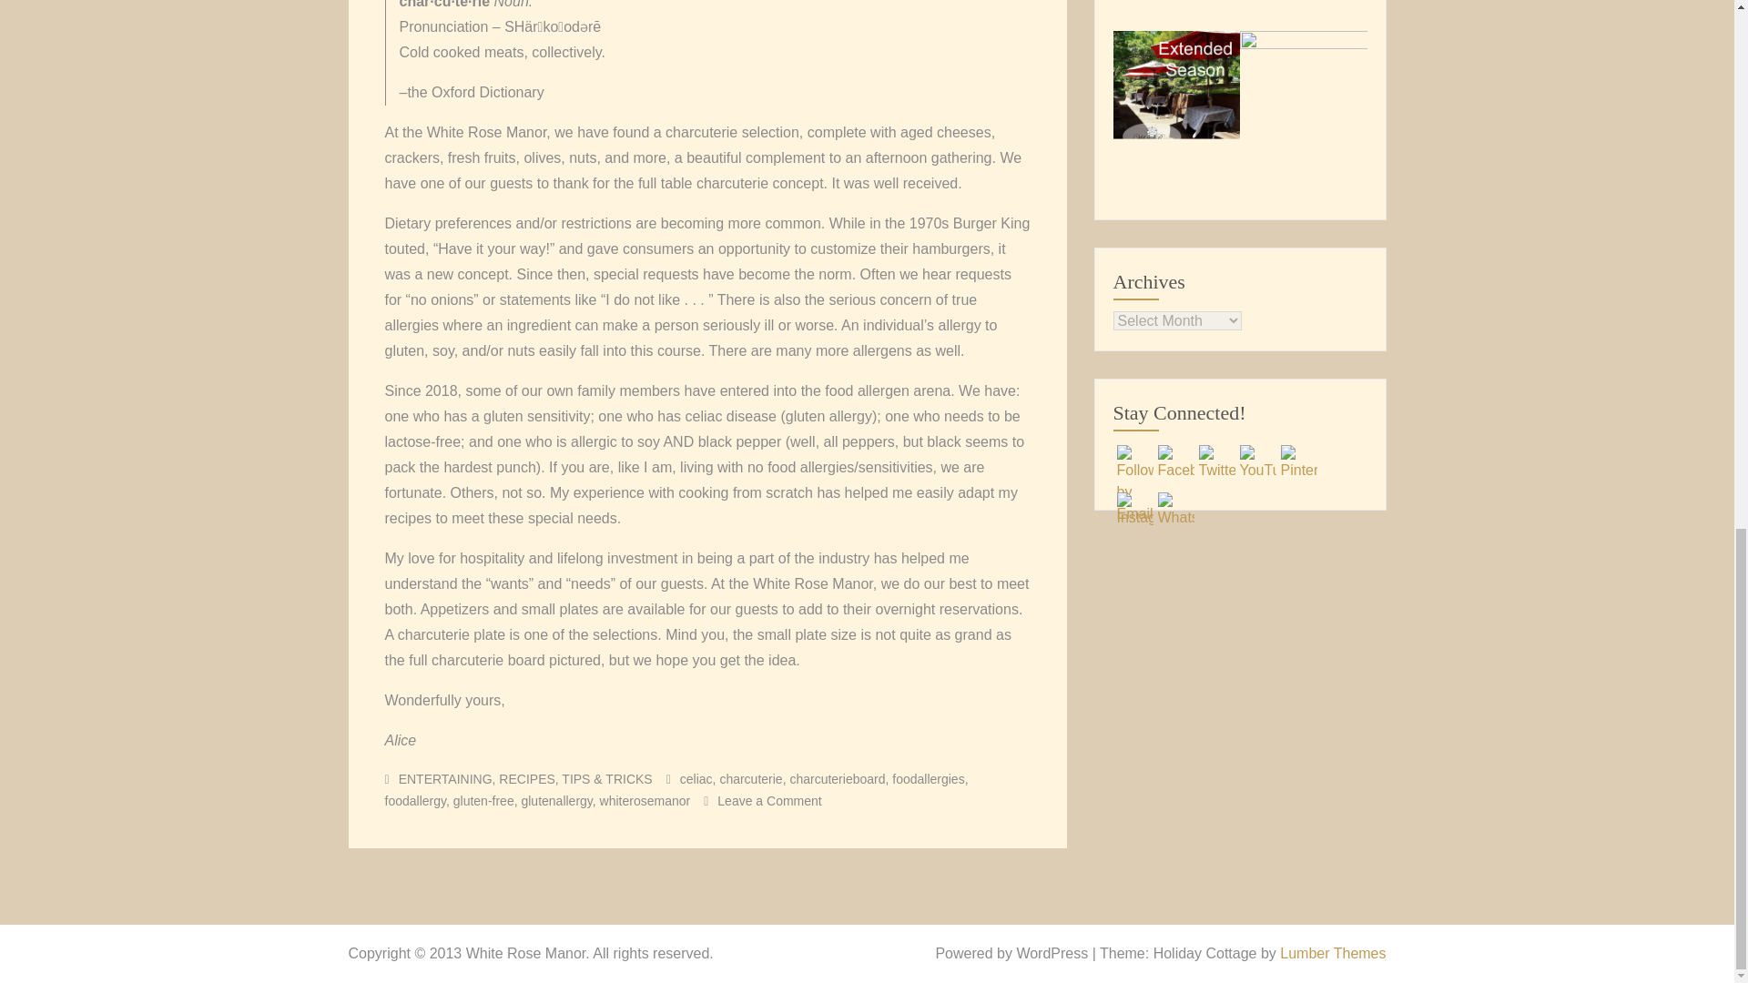  What do you see at coordinates (445, 779) in the screenshot?
I see `ENTERTAINING` at bounding box center [445, 779].